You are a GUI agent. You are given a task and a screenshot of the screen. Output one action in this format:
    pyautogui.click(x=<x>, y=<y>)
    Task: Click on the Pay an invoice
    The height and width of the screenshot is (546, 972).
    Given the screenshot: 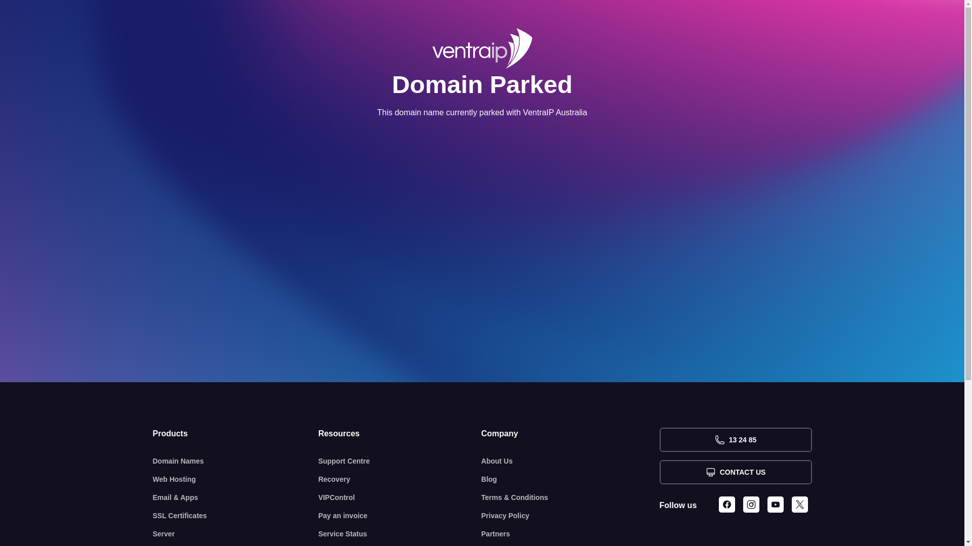 What is the action you would take?
    pyautogui.click(x=400, y=516)
    